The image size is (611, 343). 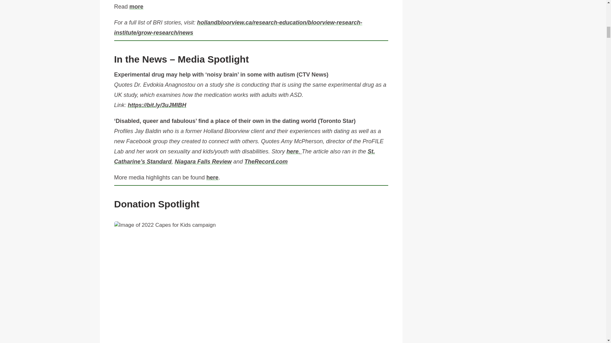 What do you see at coordinates (203, 161) in the screenshot?
I see `Niagara Falls Review` at bounding box center [203, 161].